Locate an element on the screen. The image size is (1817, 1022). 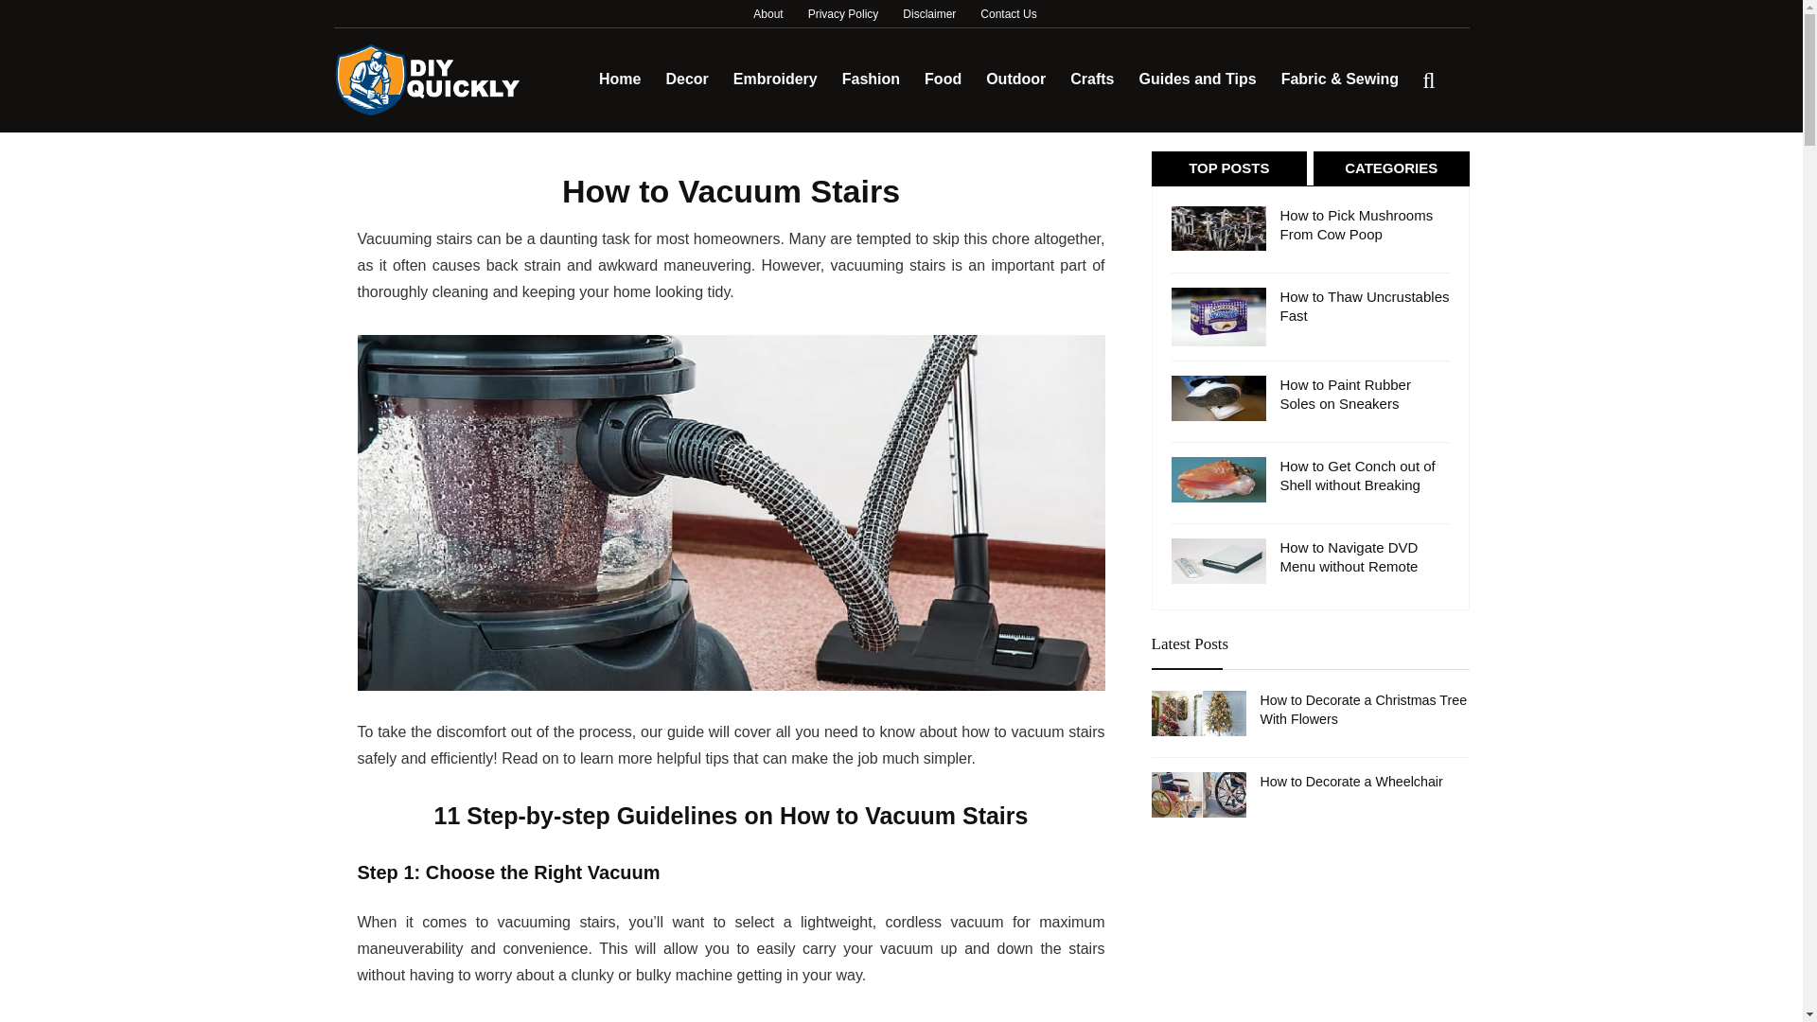
About is located at coordinates (768, 13).